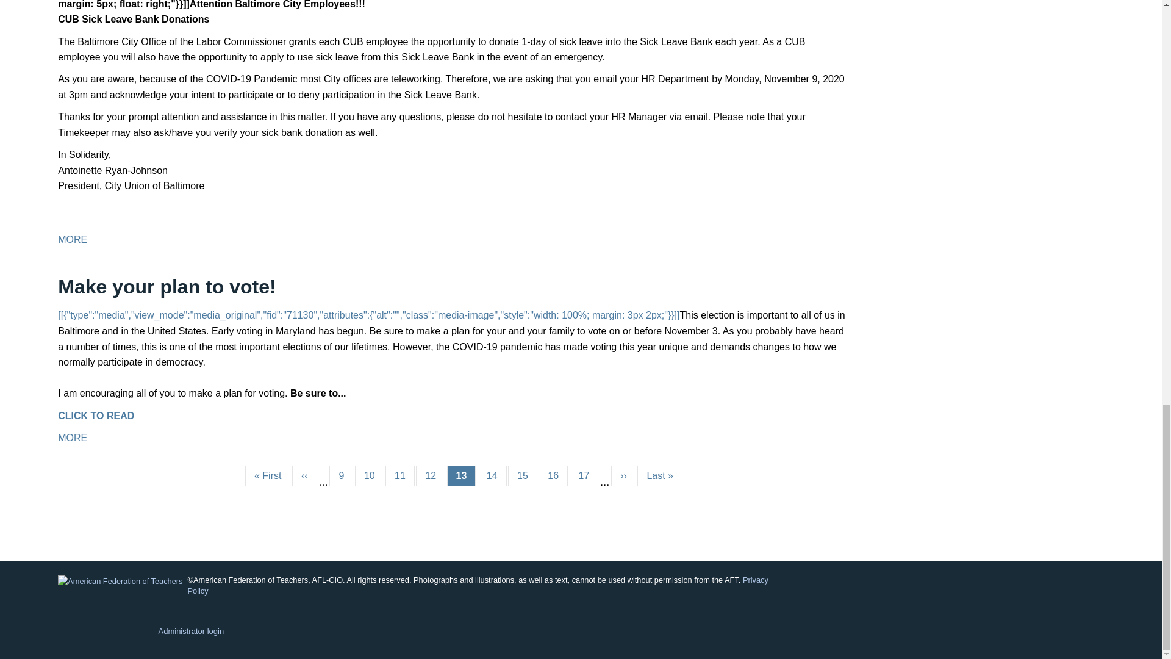 This screenshot has width=1171, height=659. I want to click on MORE, so click(72, 239).